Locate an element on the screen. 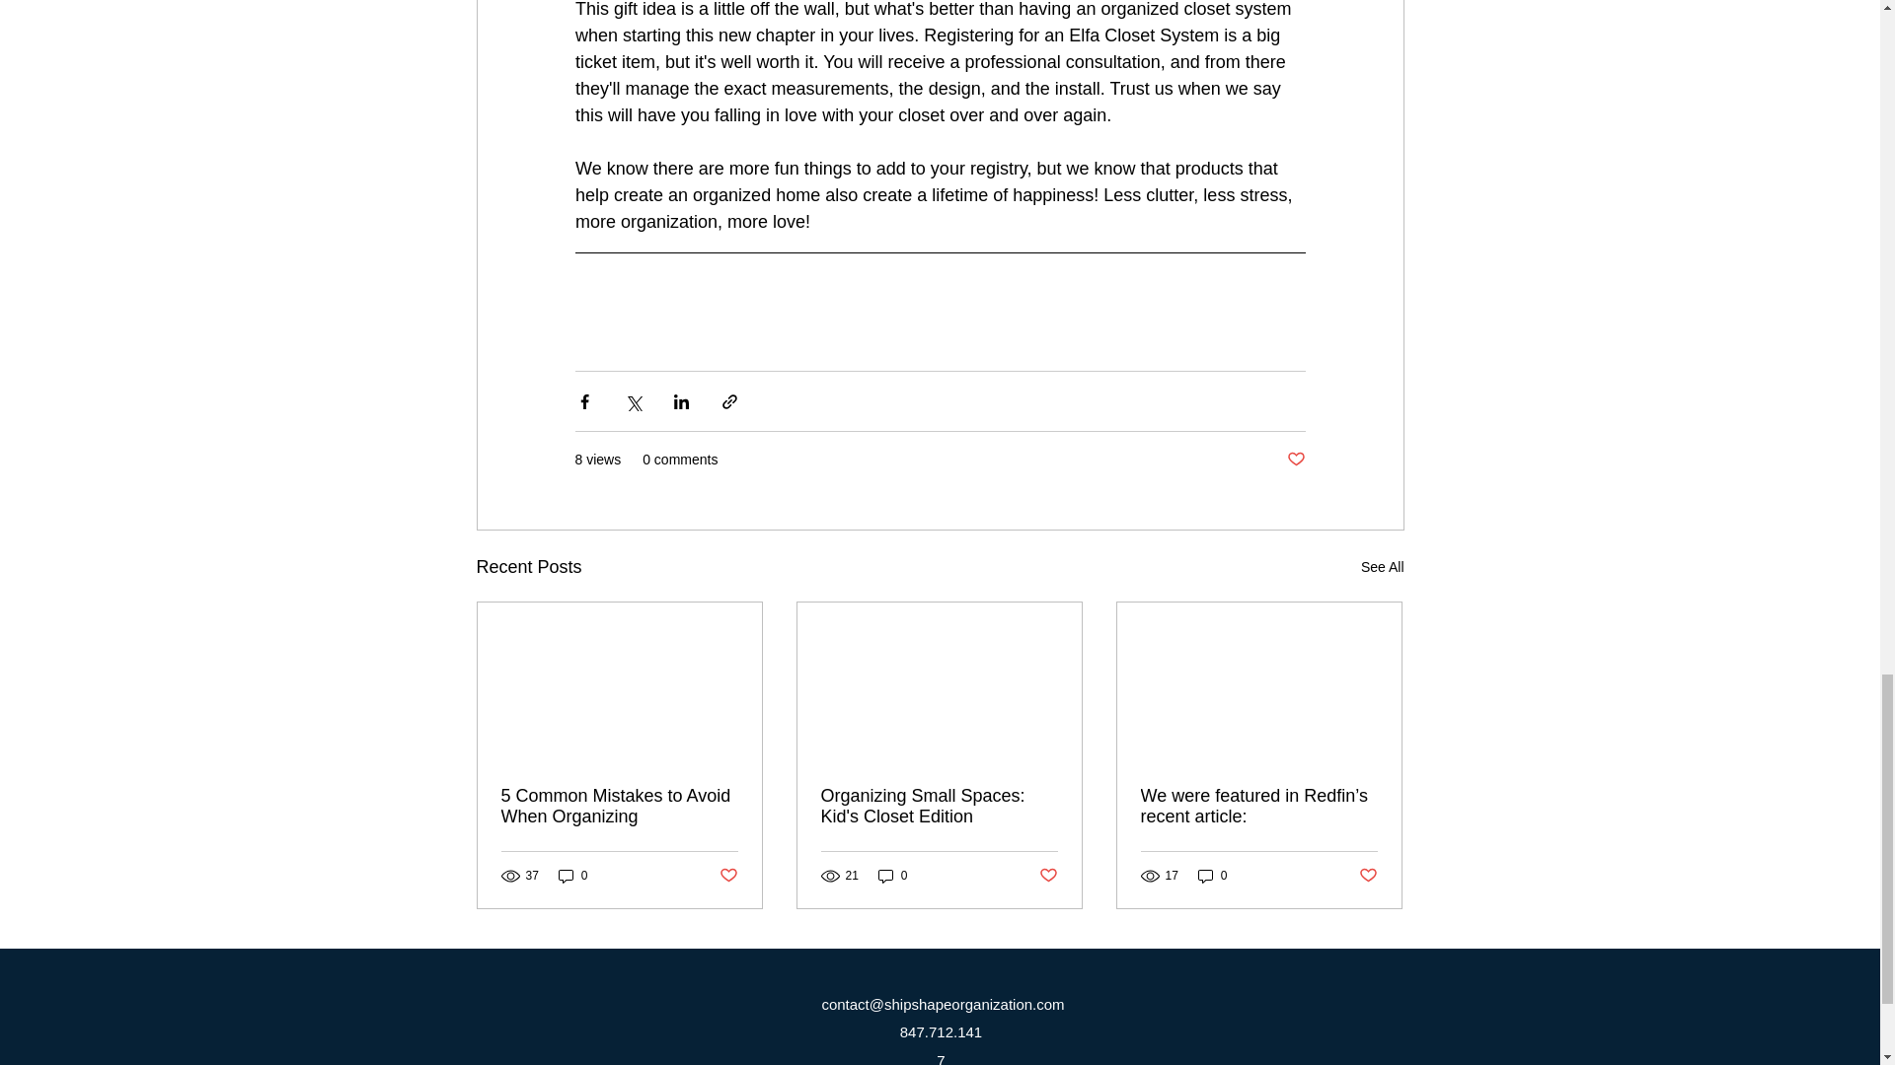 Image resolution: width=1895 pixels, height=1065 pixels. 0 is located at coordinates (892, 876).